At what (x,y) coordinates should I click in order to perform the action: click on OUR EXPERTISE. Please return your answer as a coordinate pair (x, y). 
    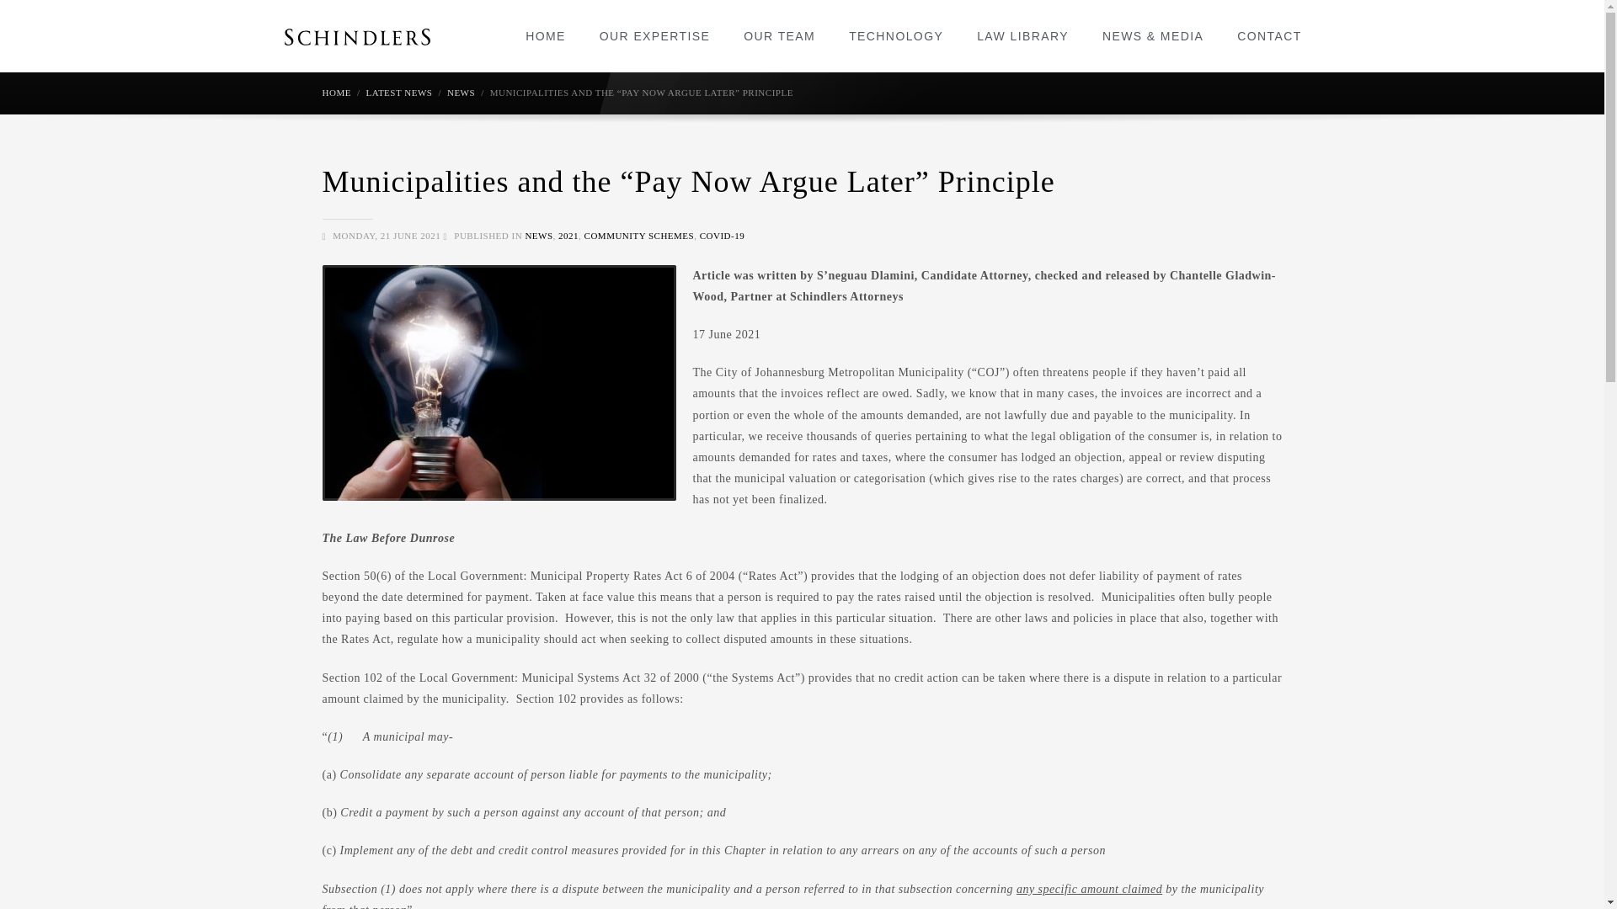
    Looking at the image, I should click on (655, 35).